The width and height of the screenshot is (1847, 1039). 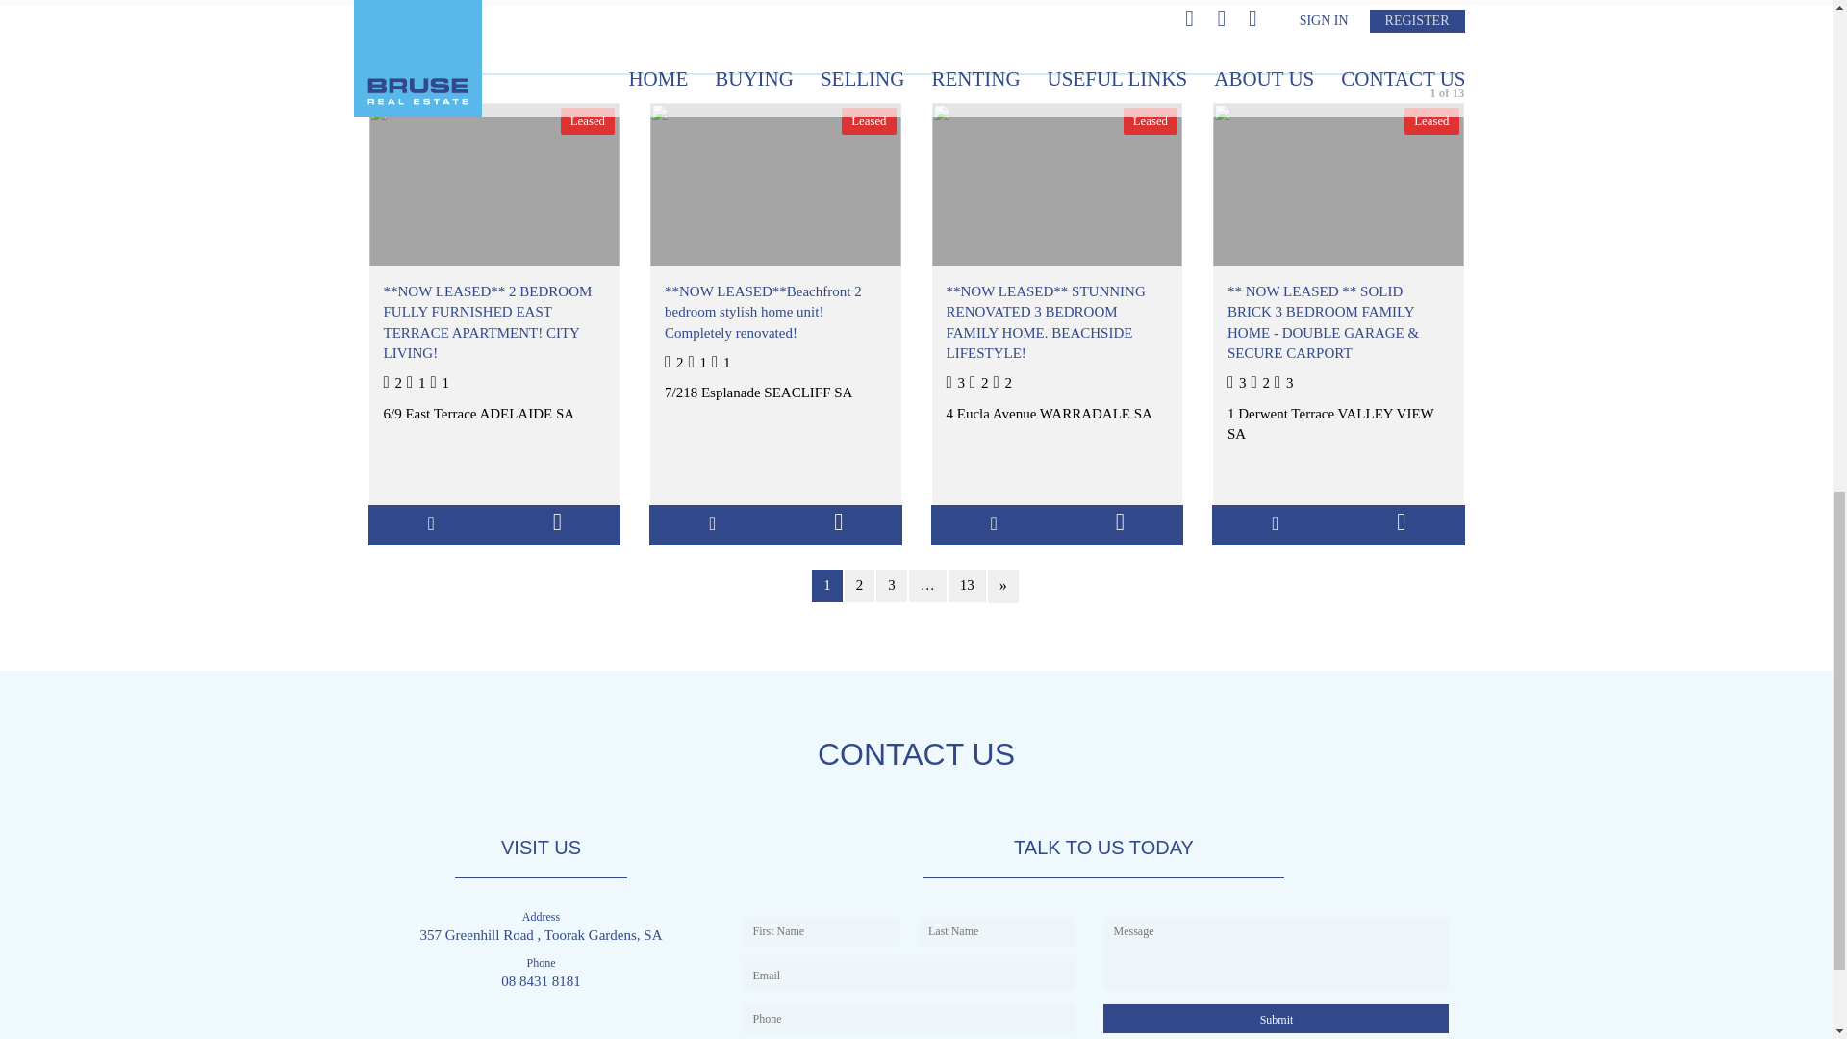 I want to click on Add Favourites, so click(x=1276, y=523).